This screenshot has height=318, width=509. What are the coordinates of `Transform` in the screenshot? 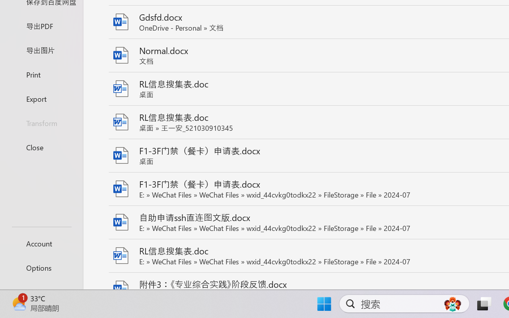 It's located at (41, 123).